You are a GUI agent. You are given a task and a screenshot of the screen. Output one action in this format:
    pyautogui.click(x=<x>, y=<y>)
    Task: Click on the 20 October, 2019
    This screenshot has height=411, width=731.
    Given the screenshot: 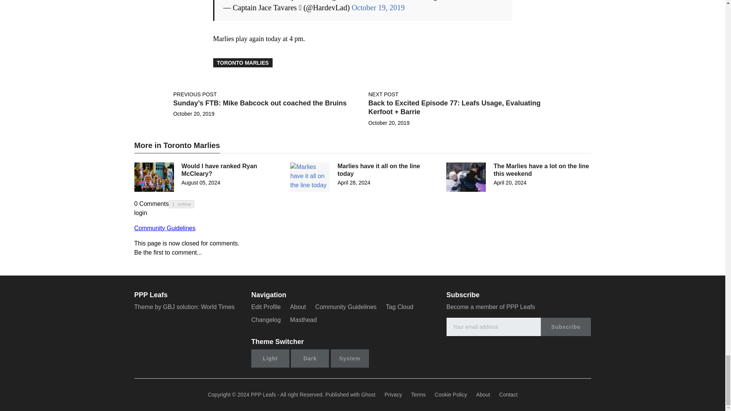 What is the action you would take?
    pyautogui.click(x=389, y=123)
    